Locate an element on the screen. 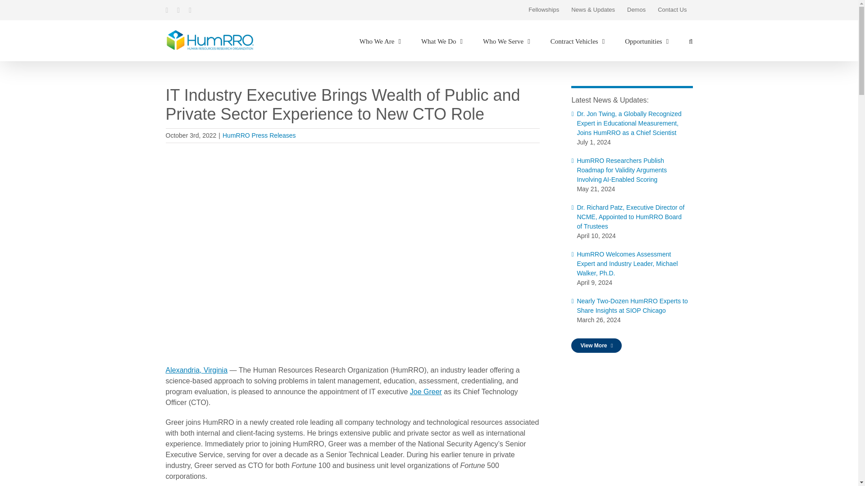  Opportunities is located at coordinates (646, 40).